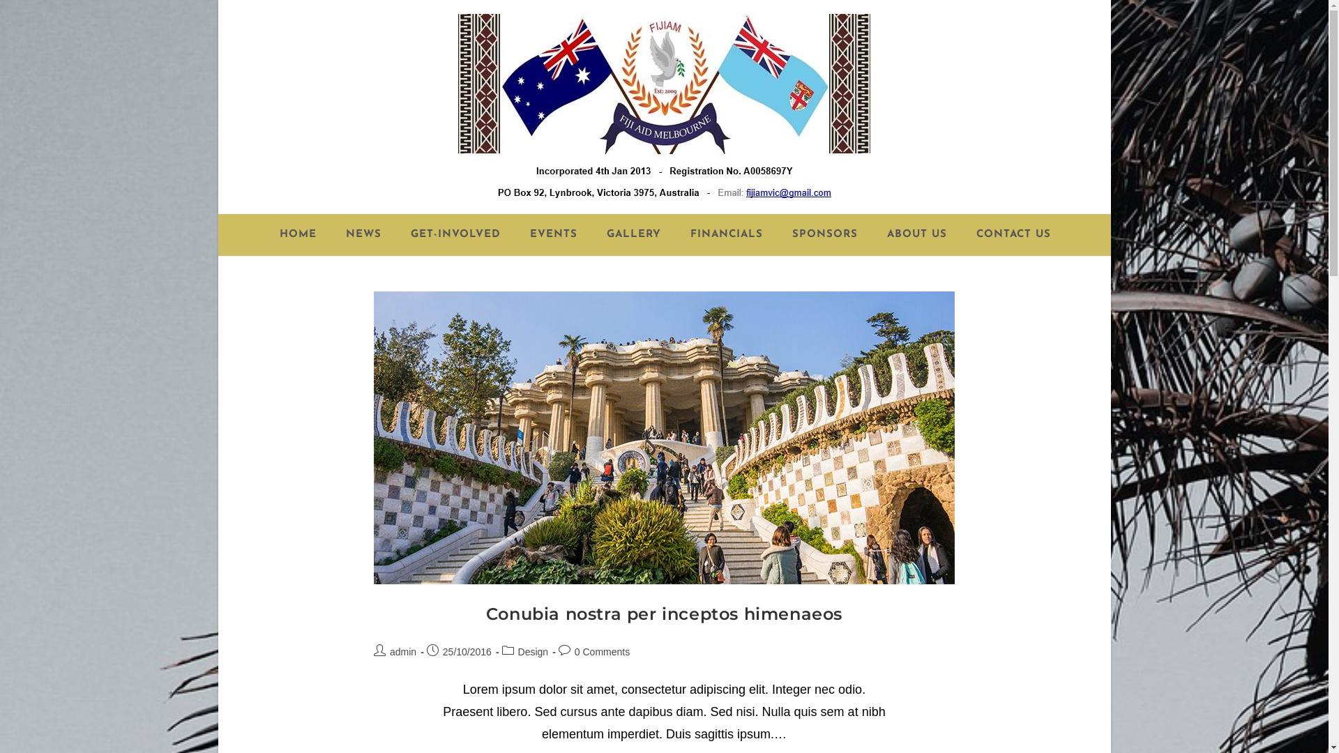 The image size is (1339, 753). I want to click on 0 Comments, so click(603, 652).